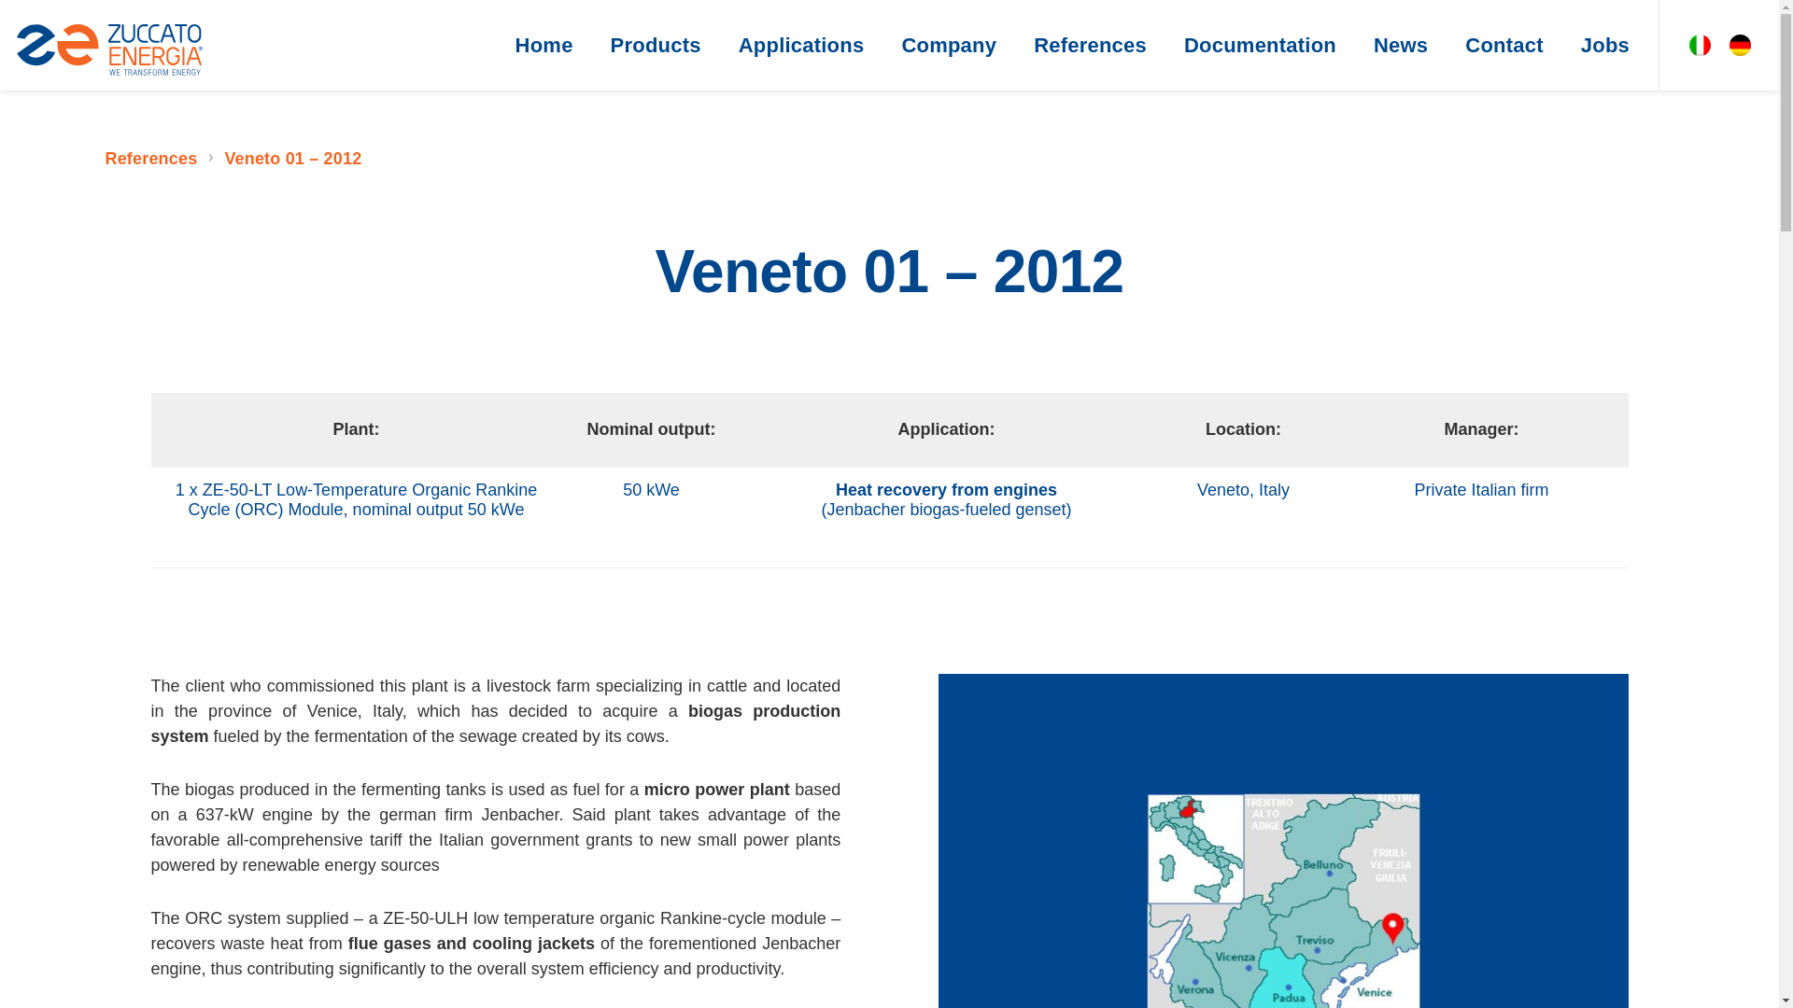  What do you see at coordinates (948, 45) in the screenshot?
I see `Company` at bounding box center [948, 45].